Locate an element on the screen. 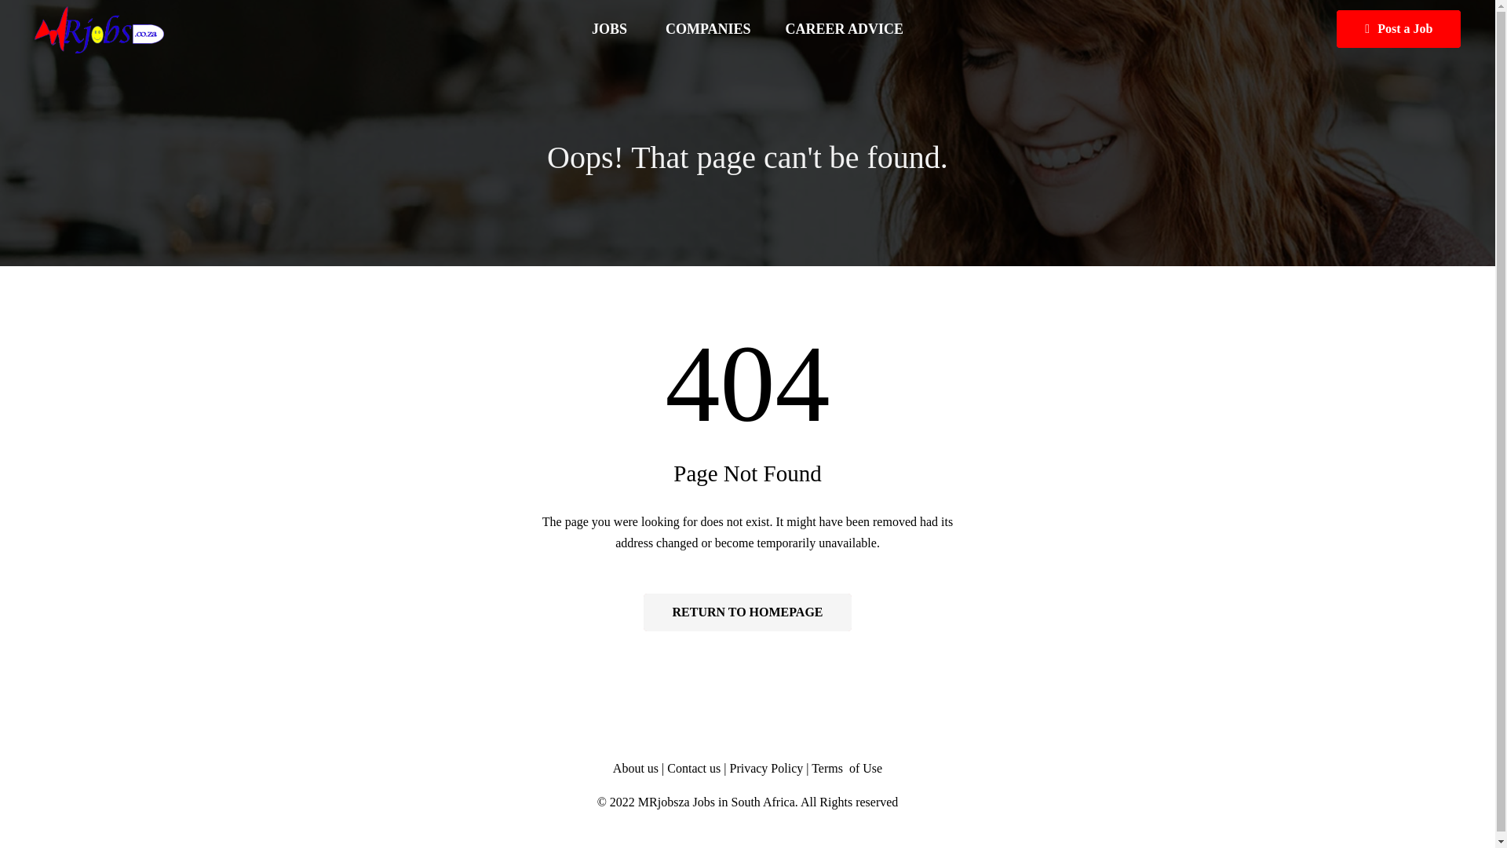 The image size is (1507, 848). About us is located at coordinates (636, 768).